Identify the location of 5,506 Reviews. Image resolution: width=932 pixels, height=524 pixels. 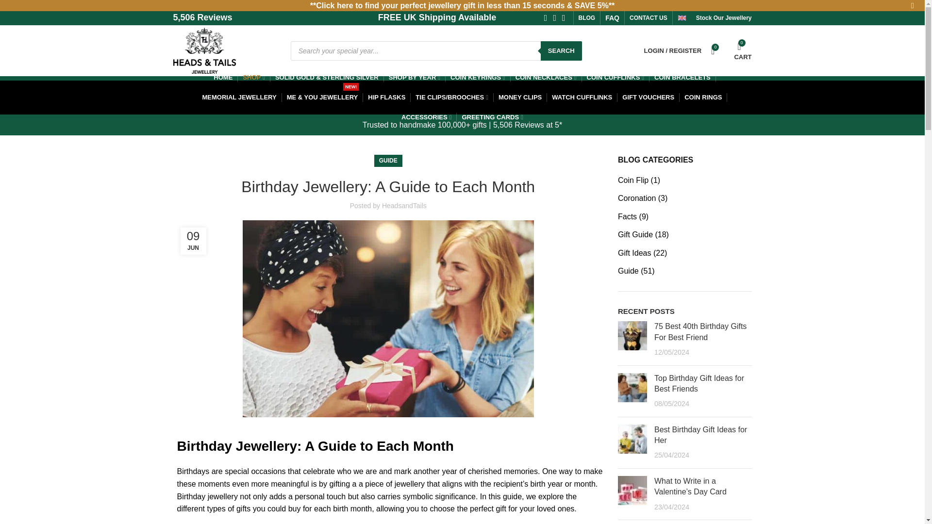
(222, 78).